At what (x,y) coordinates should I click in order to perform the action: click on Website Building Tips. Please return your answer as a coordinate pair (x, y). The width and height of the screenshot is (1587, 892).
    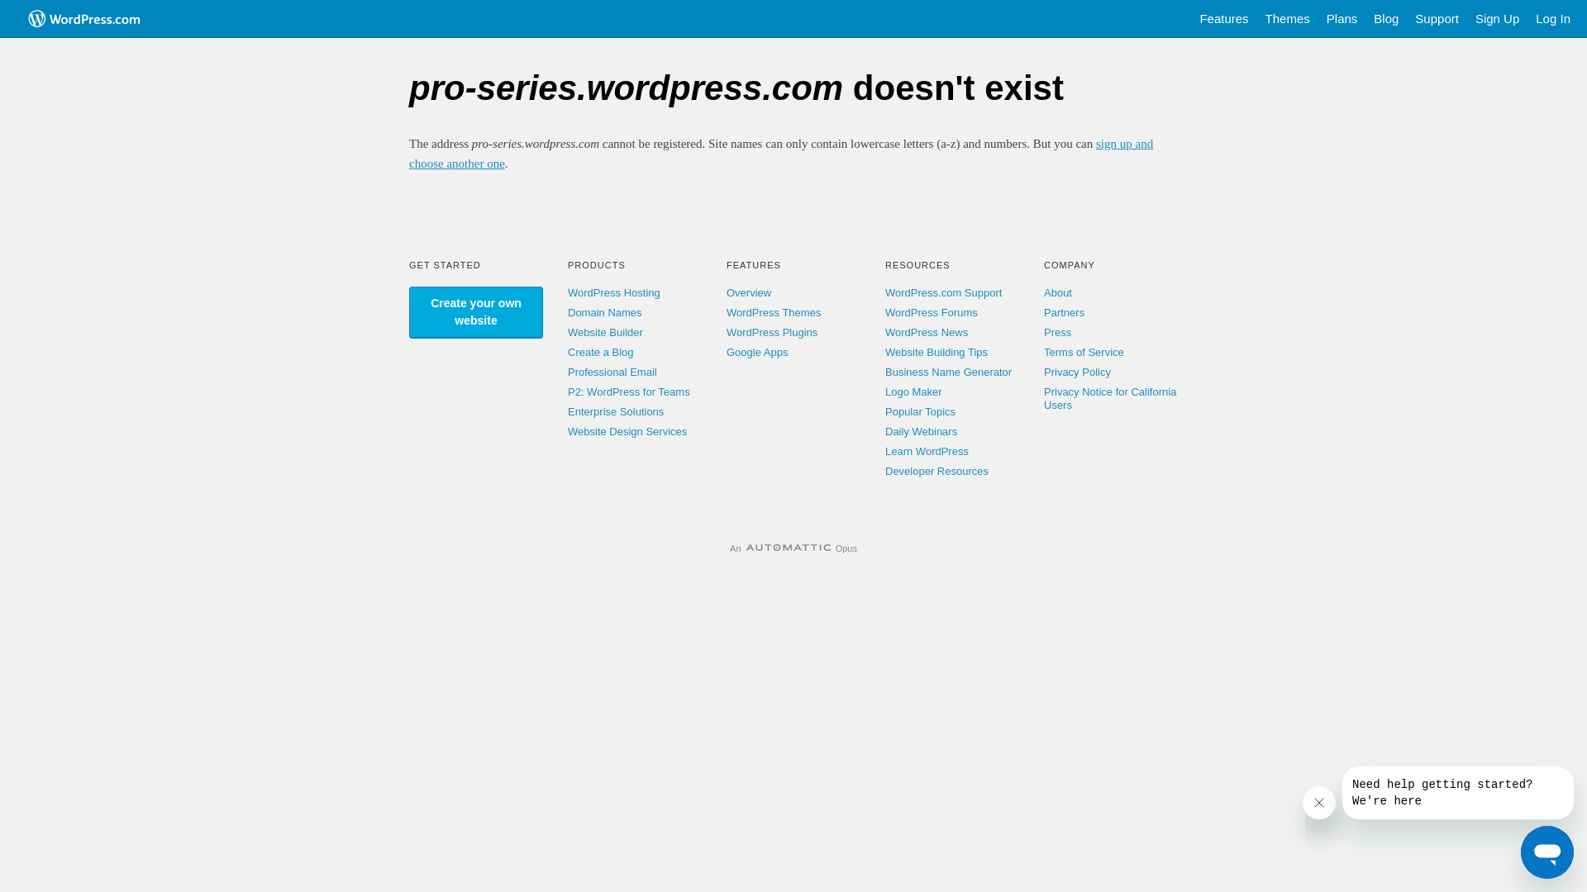
    Looking at the image, I should click on (936, 352).